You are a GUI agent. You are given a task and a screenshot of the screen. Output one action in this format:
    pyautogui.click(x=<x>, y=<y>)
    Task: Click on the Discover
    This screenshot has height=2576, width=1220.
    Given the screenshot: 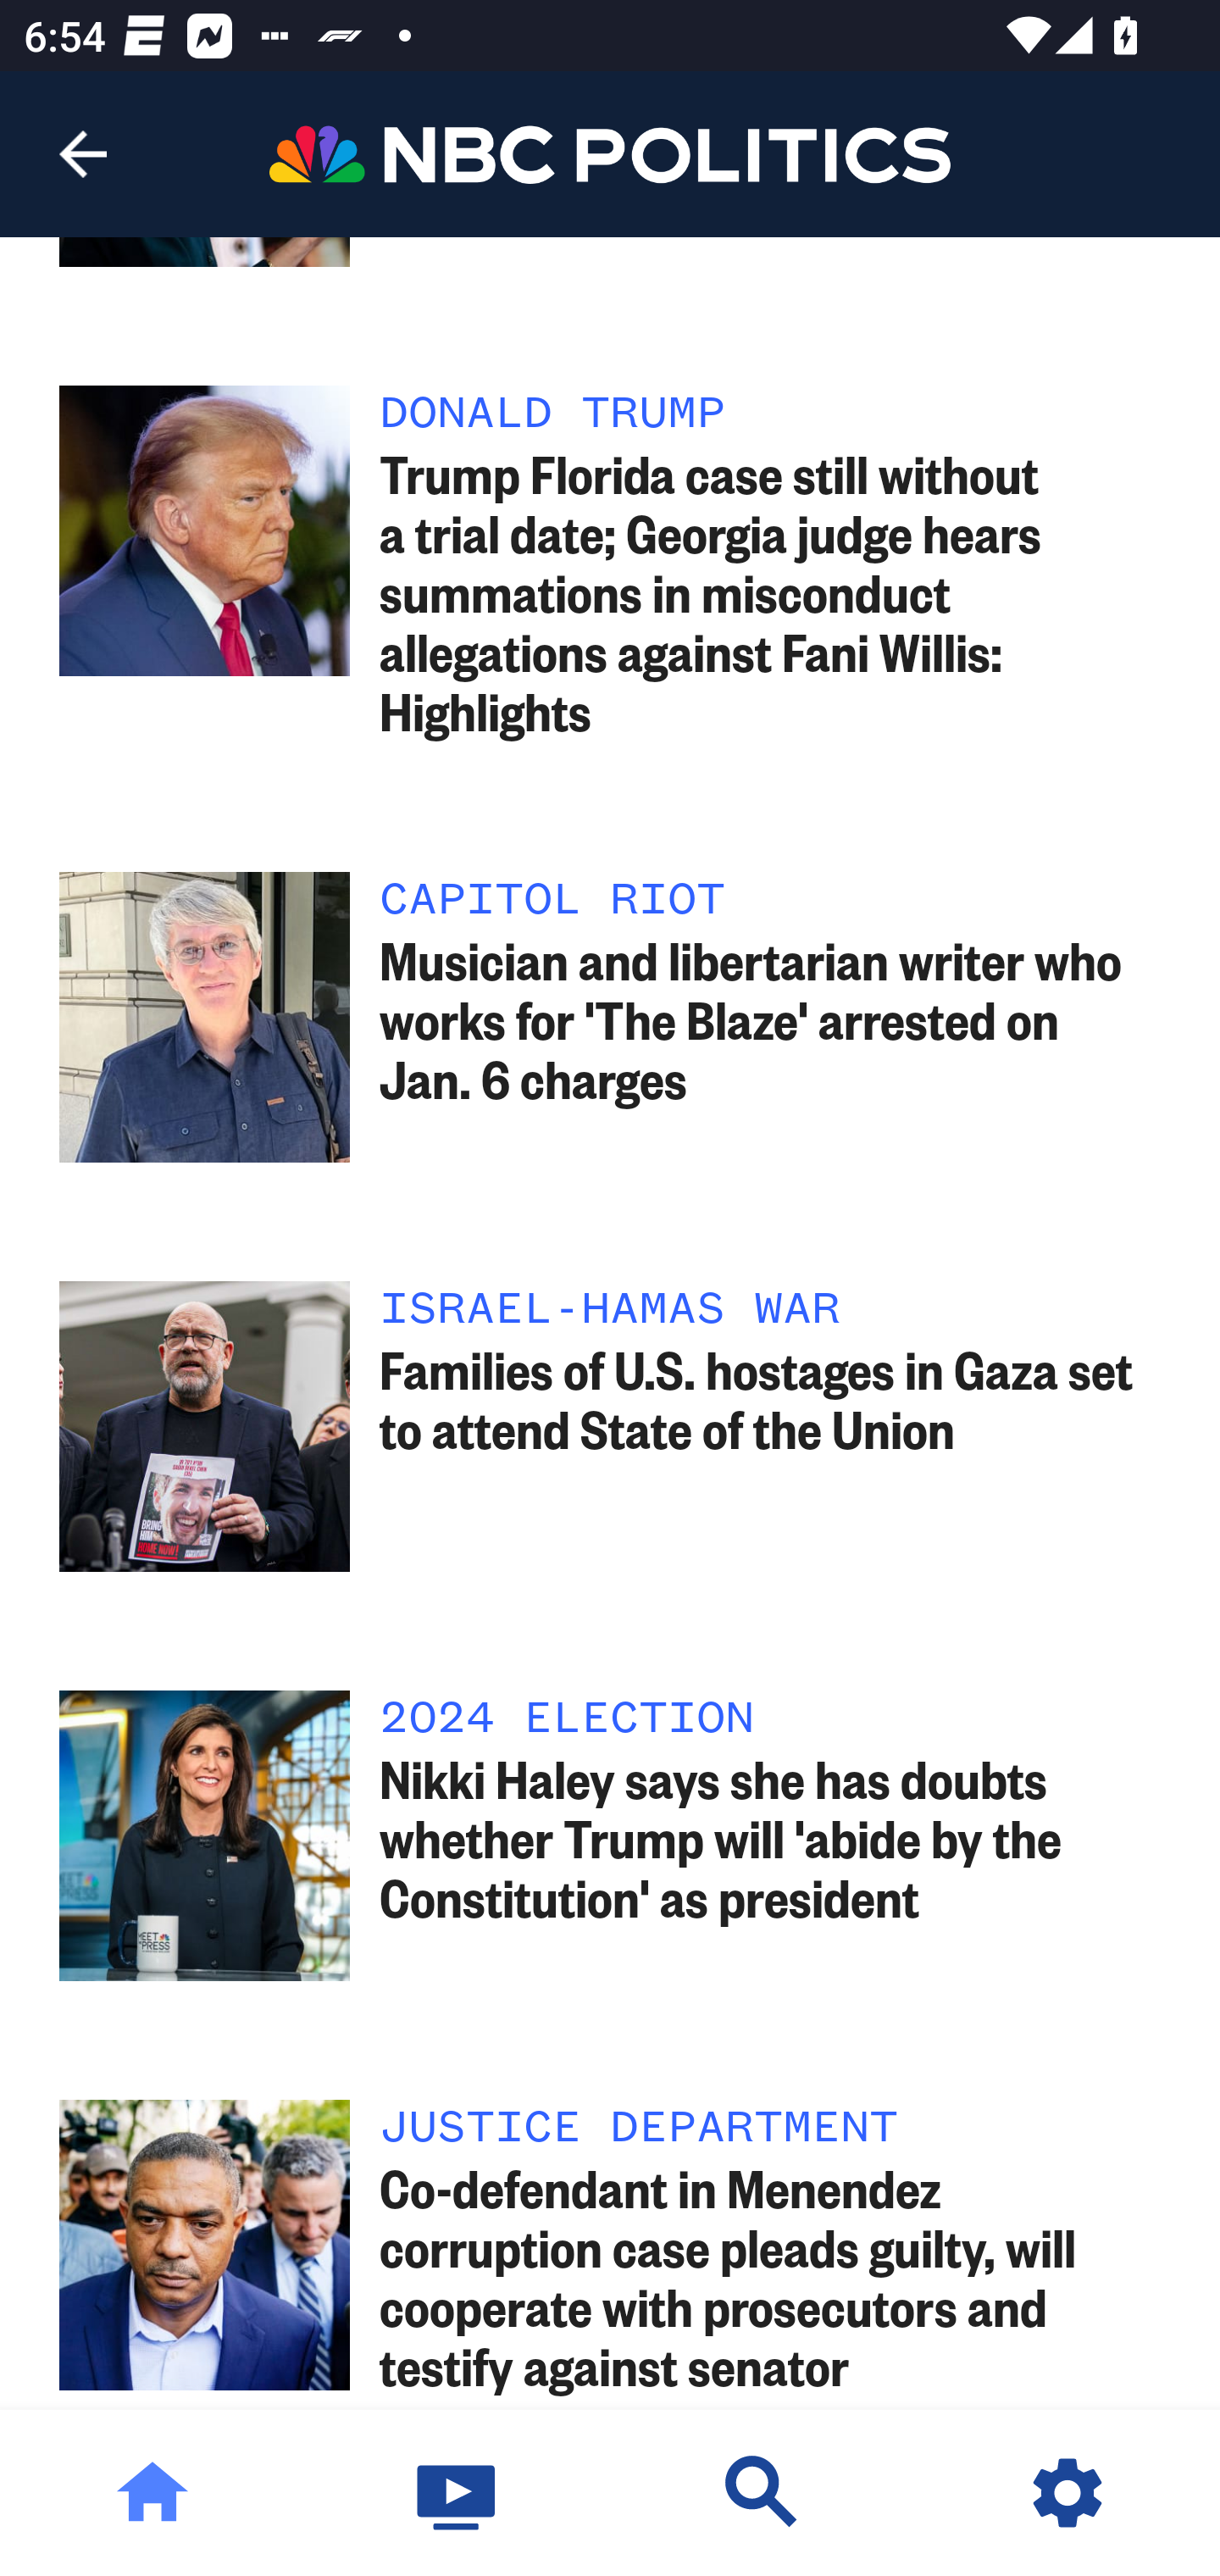 What is the action you would take?
    pyautogui.click(x=762, y=2493)
    